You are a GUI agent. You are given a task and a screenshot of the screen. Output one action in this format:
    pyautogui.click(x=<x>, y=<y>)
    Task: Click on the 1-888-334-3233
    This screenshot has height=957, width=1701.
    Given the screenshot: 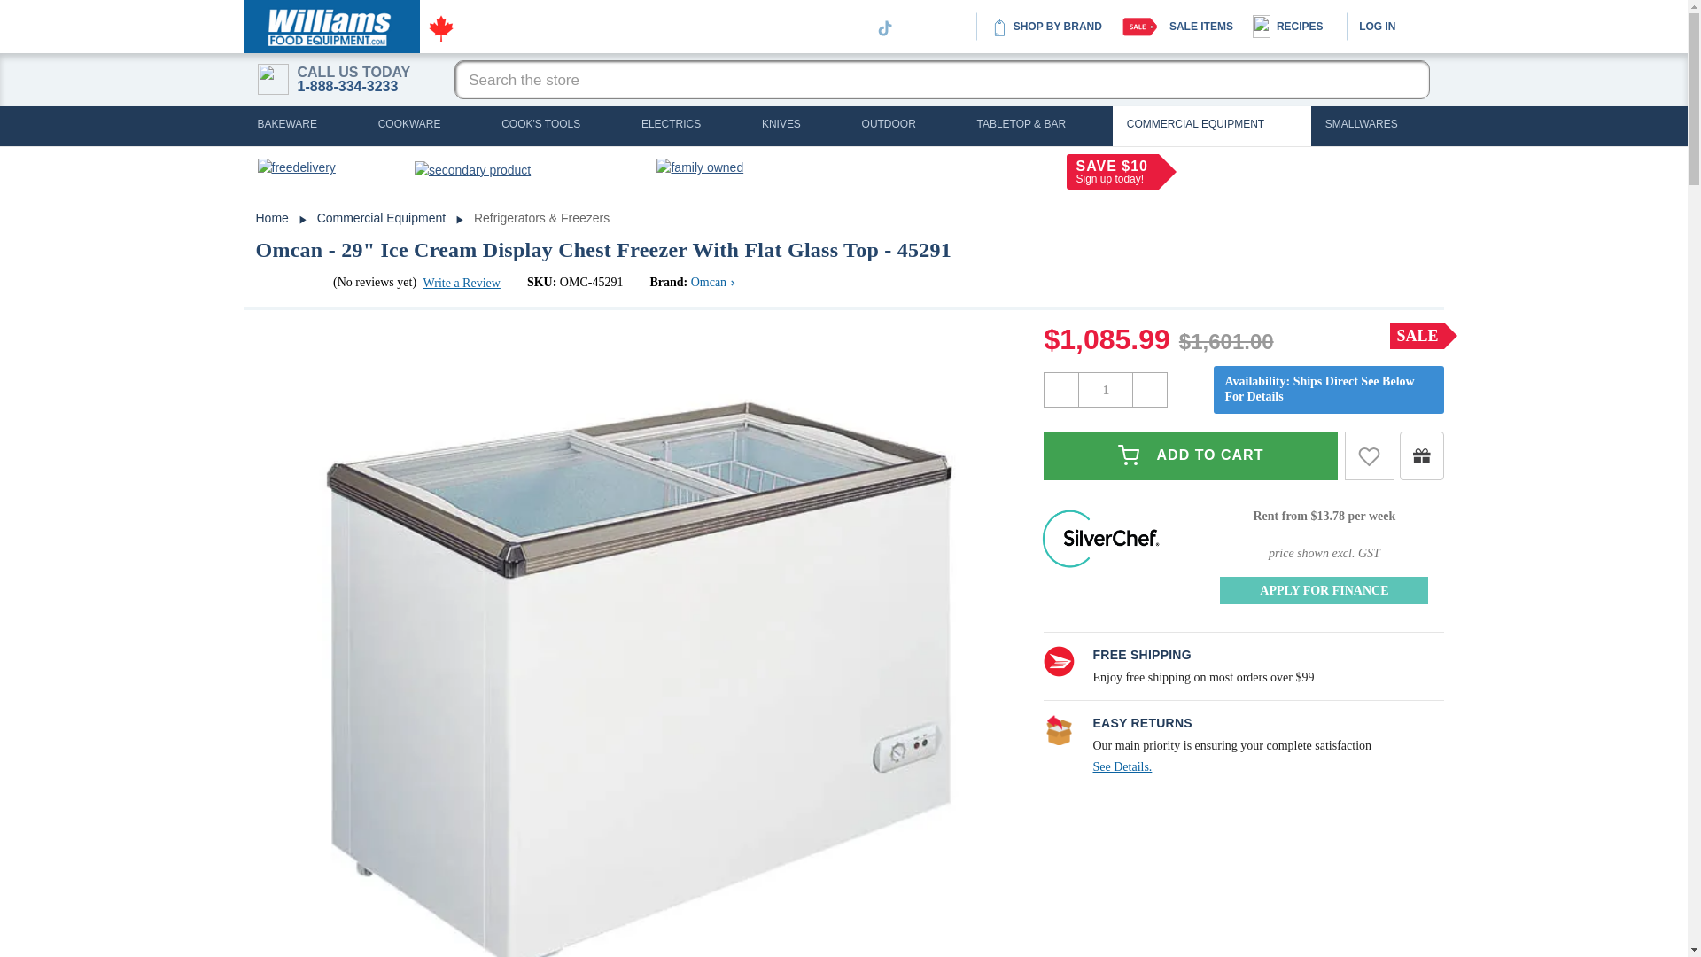 What is the action you would take?
    pyautogui.click(x=347, y=86)
    